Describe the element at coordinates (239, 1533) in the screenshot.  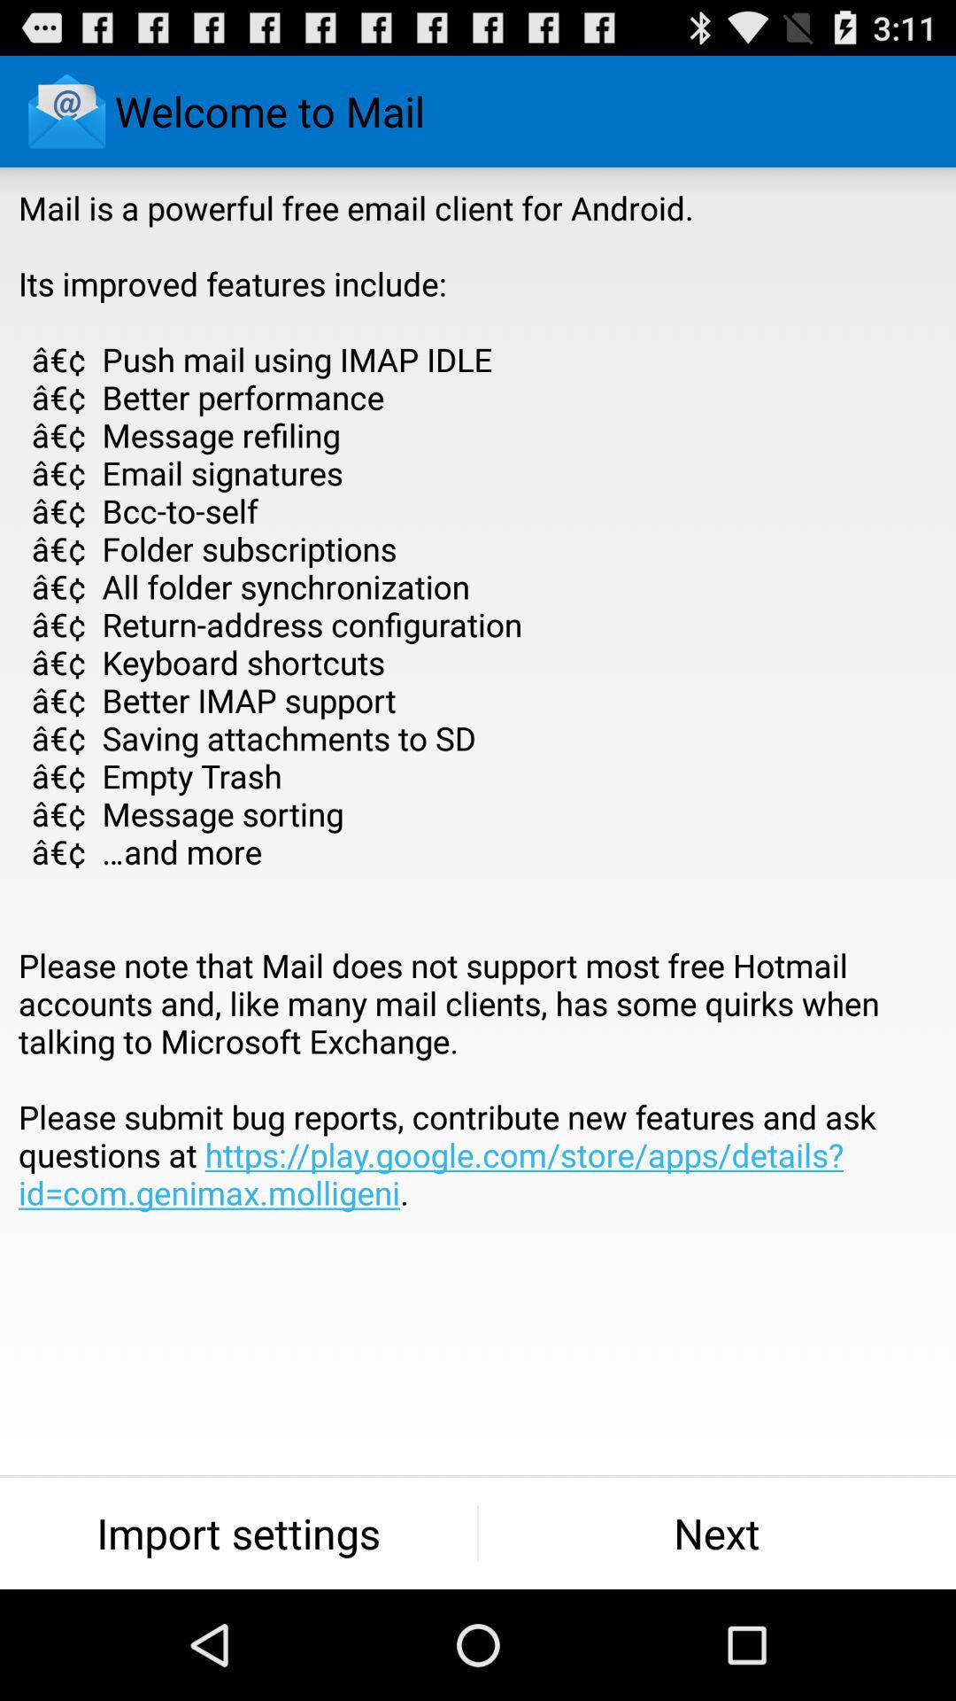
I see `launch the import settings item` at that location.